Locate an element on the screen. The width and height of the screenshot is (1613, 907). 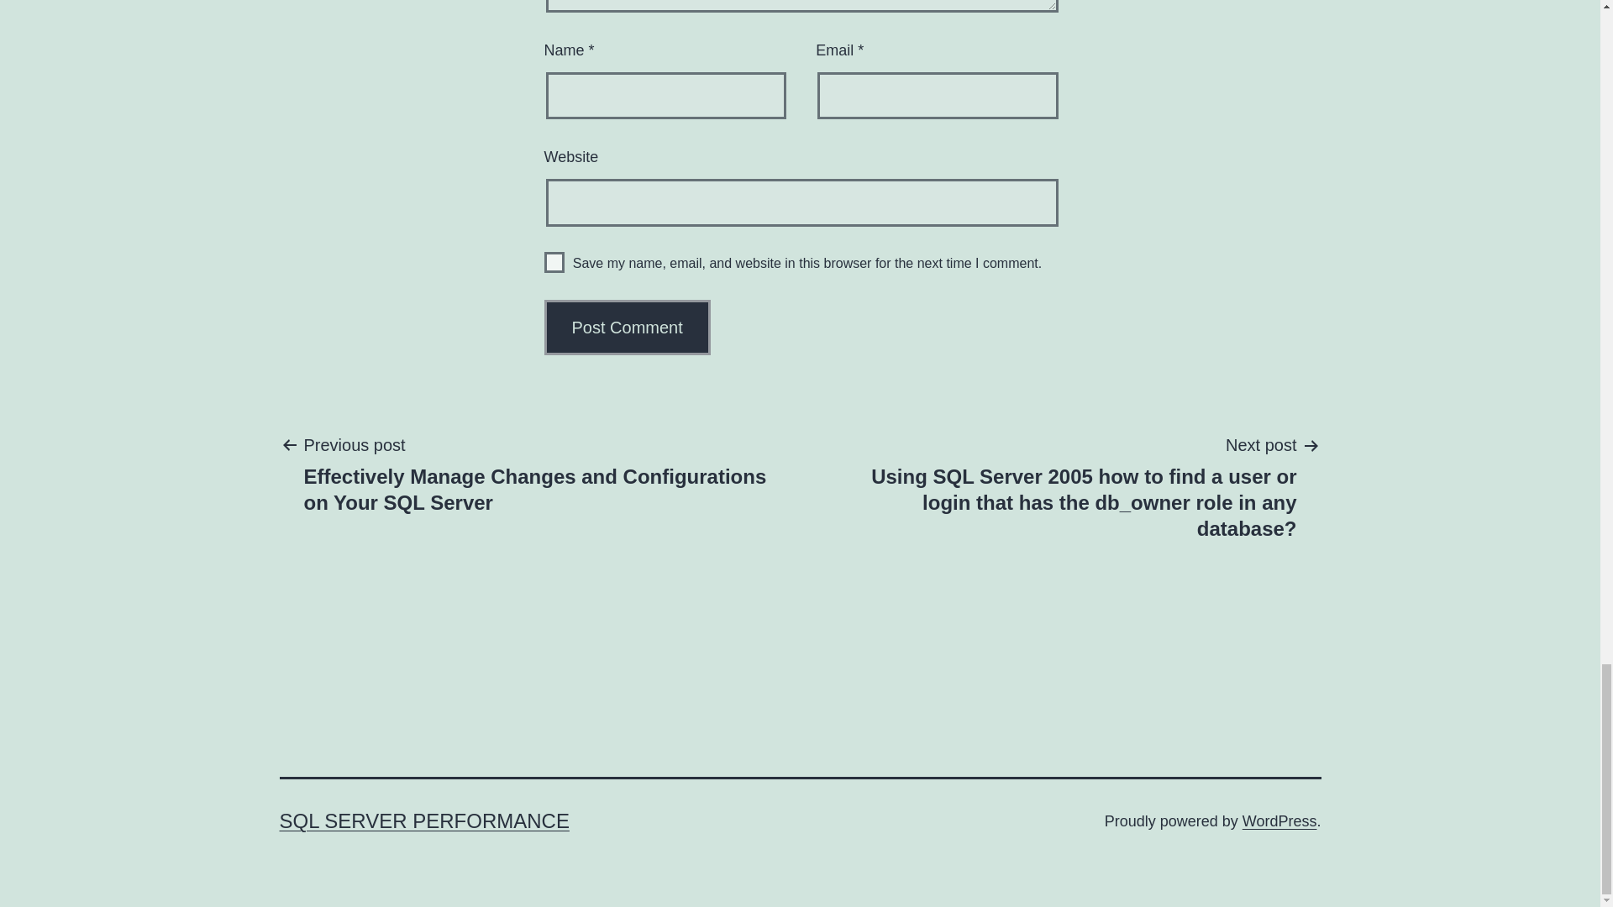
yes is located at coordinates (554, 262).